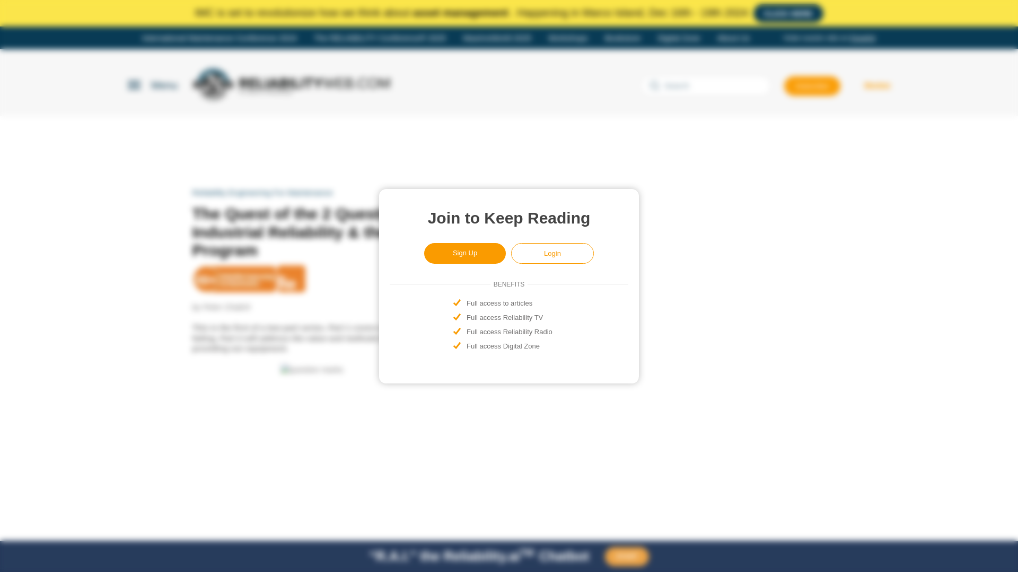 This screenshot has height=572, width=1018. I want to click on 3rd party ad content, so click(745, 250).